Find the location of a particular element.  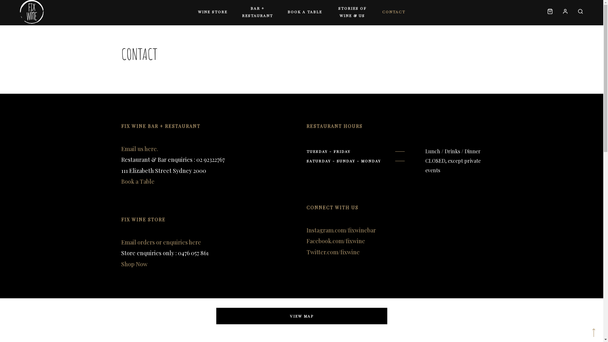

Book a Table is located at coordinates (137, 181).